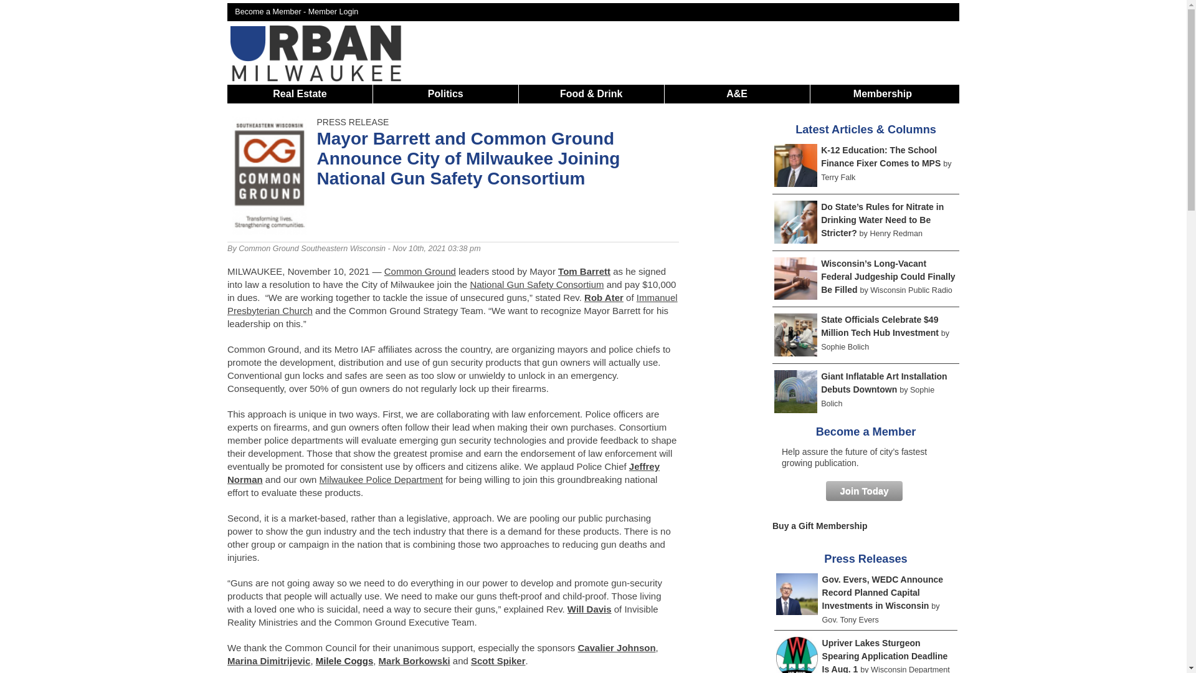 Image resolution: width=1196 pixels, height=673 pixels. Describe the element at coordinates (452, 303) in the screenshot. I see `Immanuel Presbyterian Church` at that location.